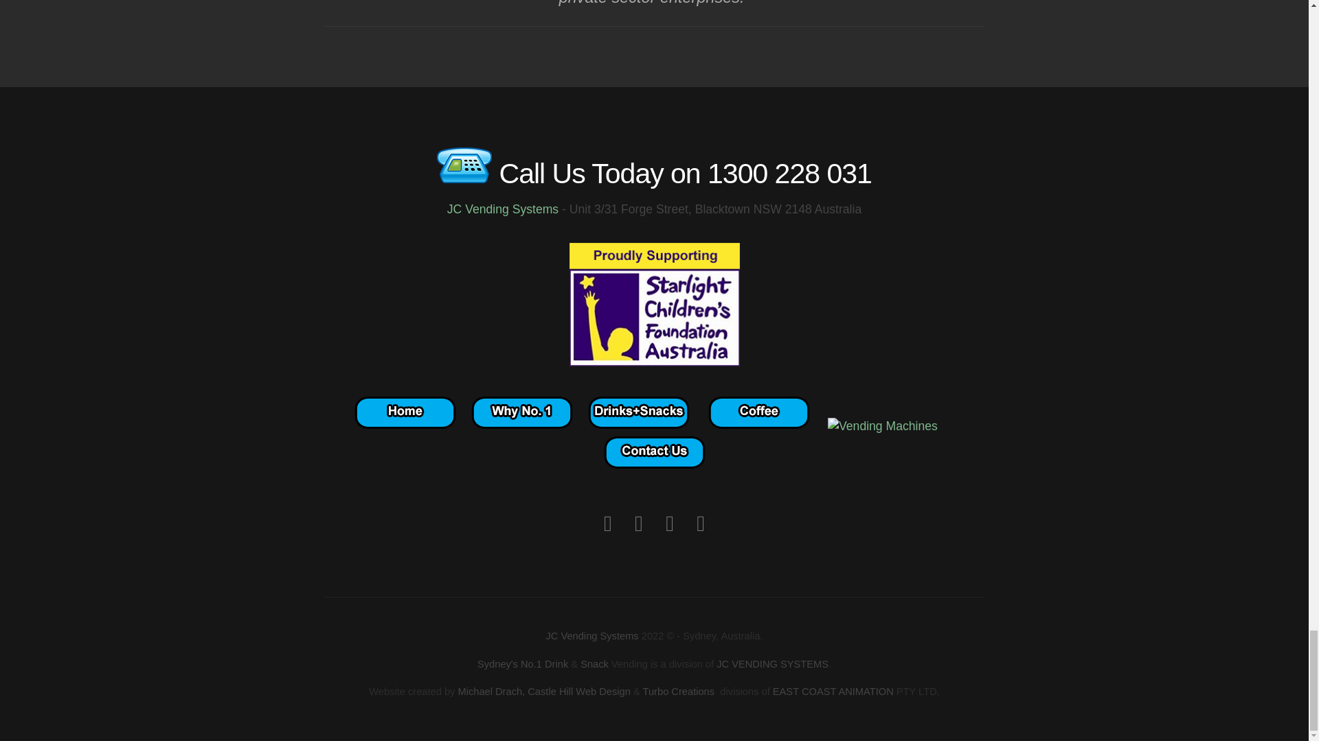 Image resolution: width=1319 pixels, height=741 pixels. Describe the element at coordinates (491, 692) in the screenshot. I see `Michael Drach,` at that location.